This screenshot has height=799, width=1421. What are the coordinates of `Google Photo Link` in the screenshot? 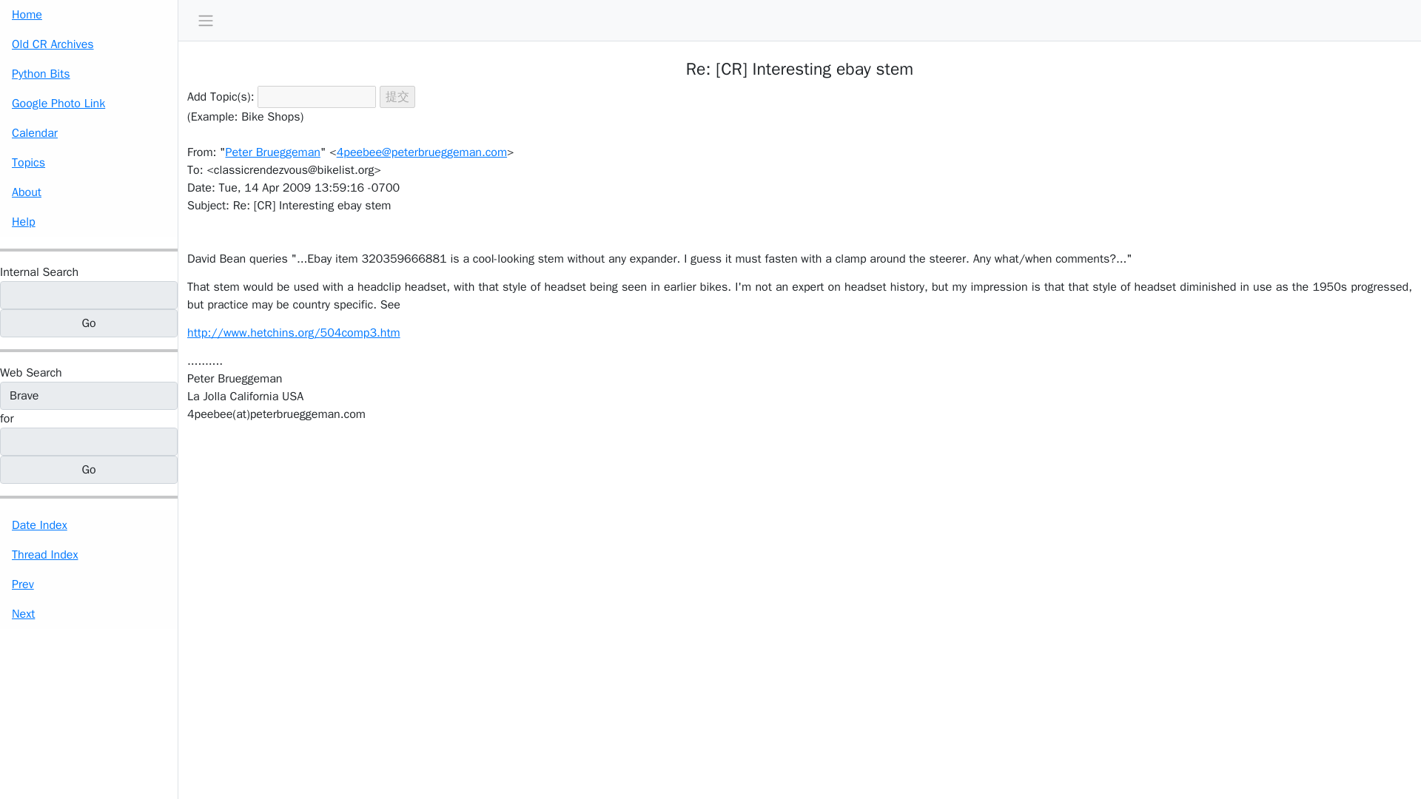 It's located at (89, 103).